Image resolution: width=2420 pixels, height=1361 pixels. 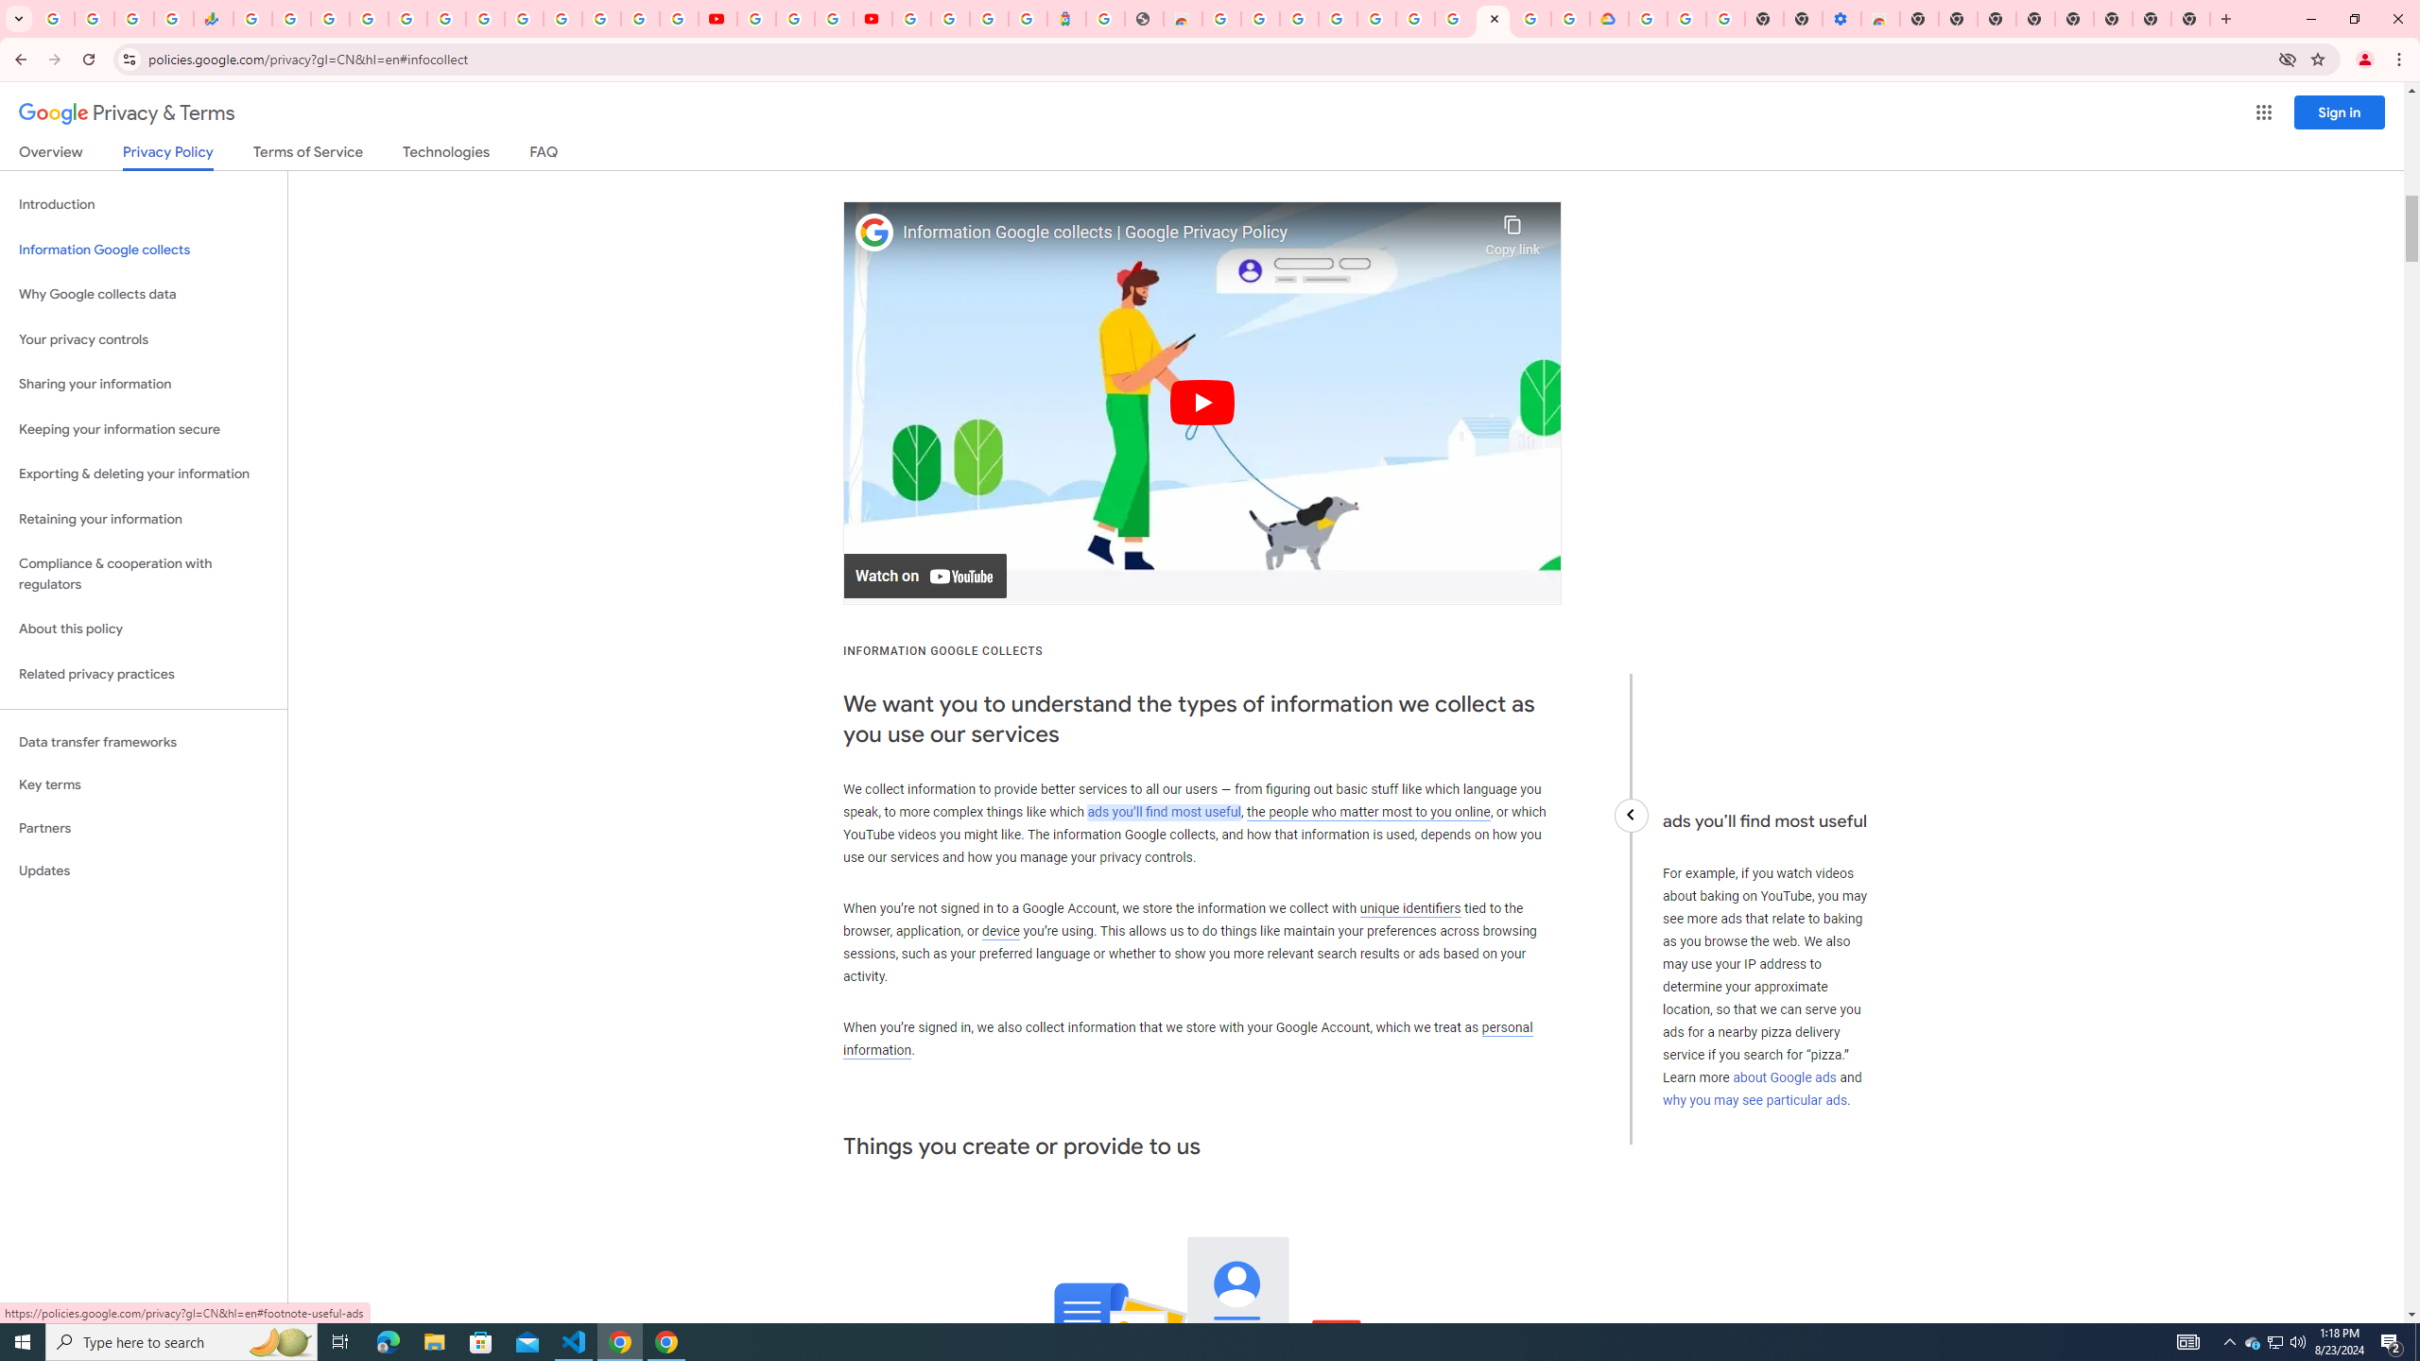 I want to click on Why Google collects data, so click(x=144, y=295).